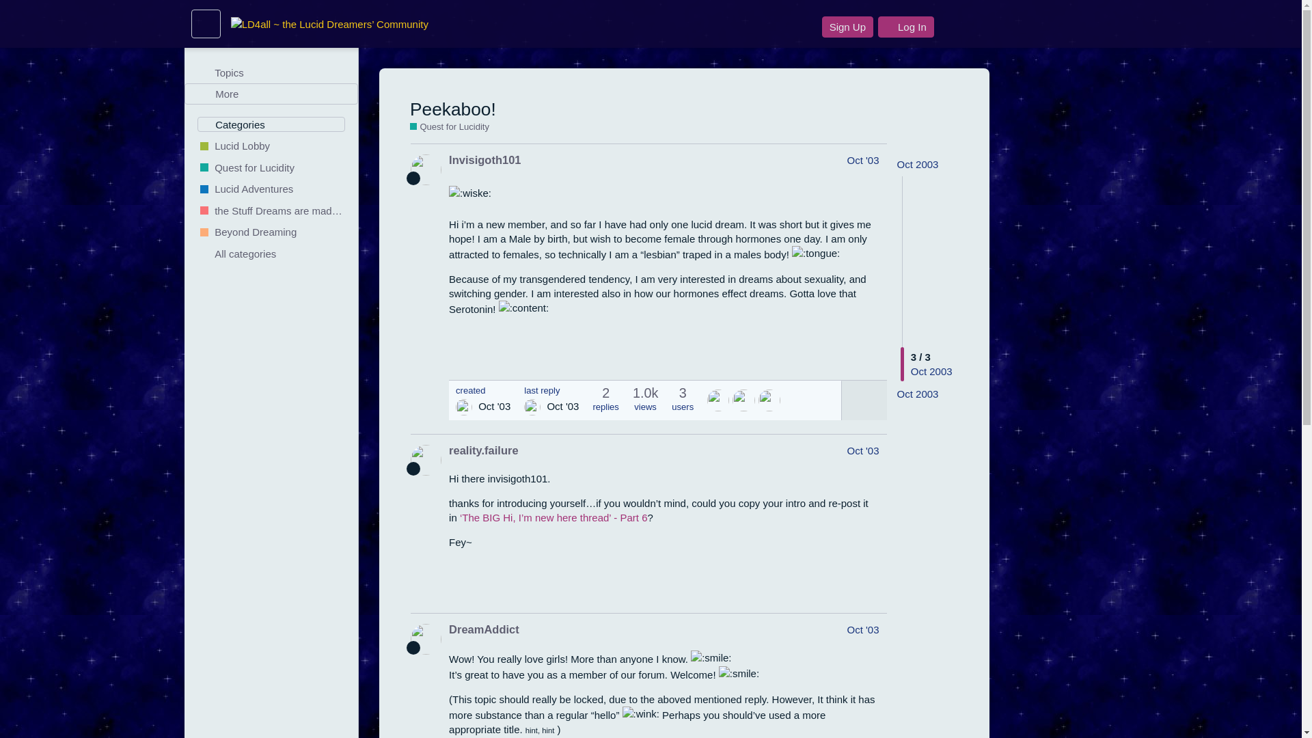 This screenshot has height=738, width=1312. What do you see at coordinates (342, 725) in the screenshot?
I see `Keyboard Shortcuts` at bounding box center [342, 725].